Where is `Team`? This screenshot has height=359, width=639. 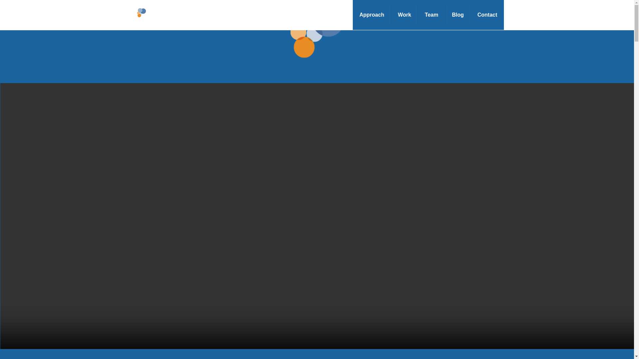 Team is located at coordinates (431, 15).